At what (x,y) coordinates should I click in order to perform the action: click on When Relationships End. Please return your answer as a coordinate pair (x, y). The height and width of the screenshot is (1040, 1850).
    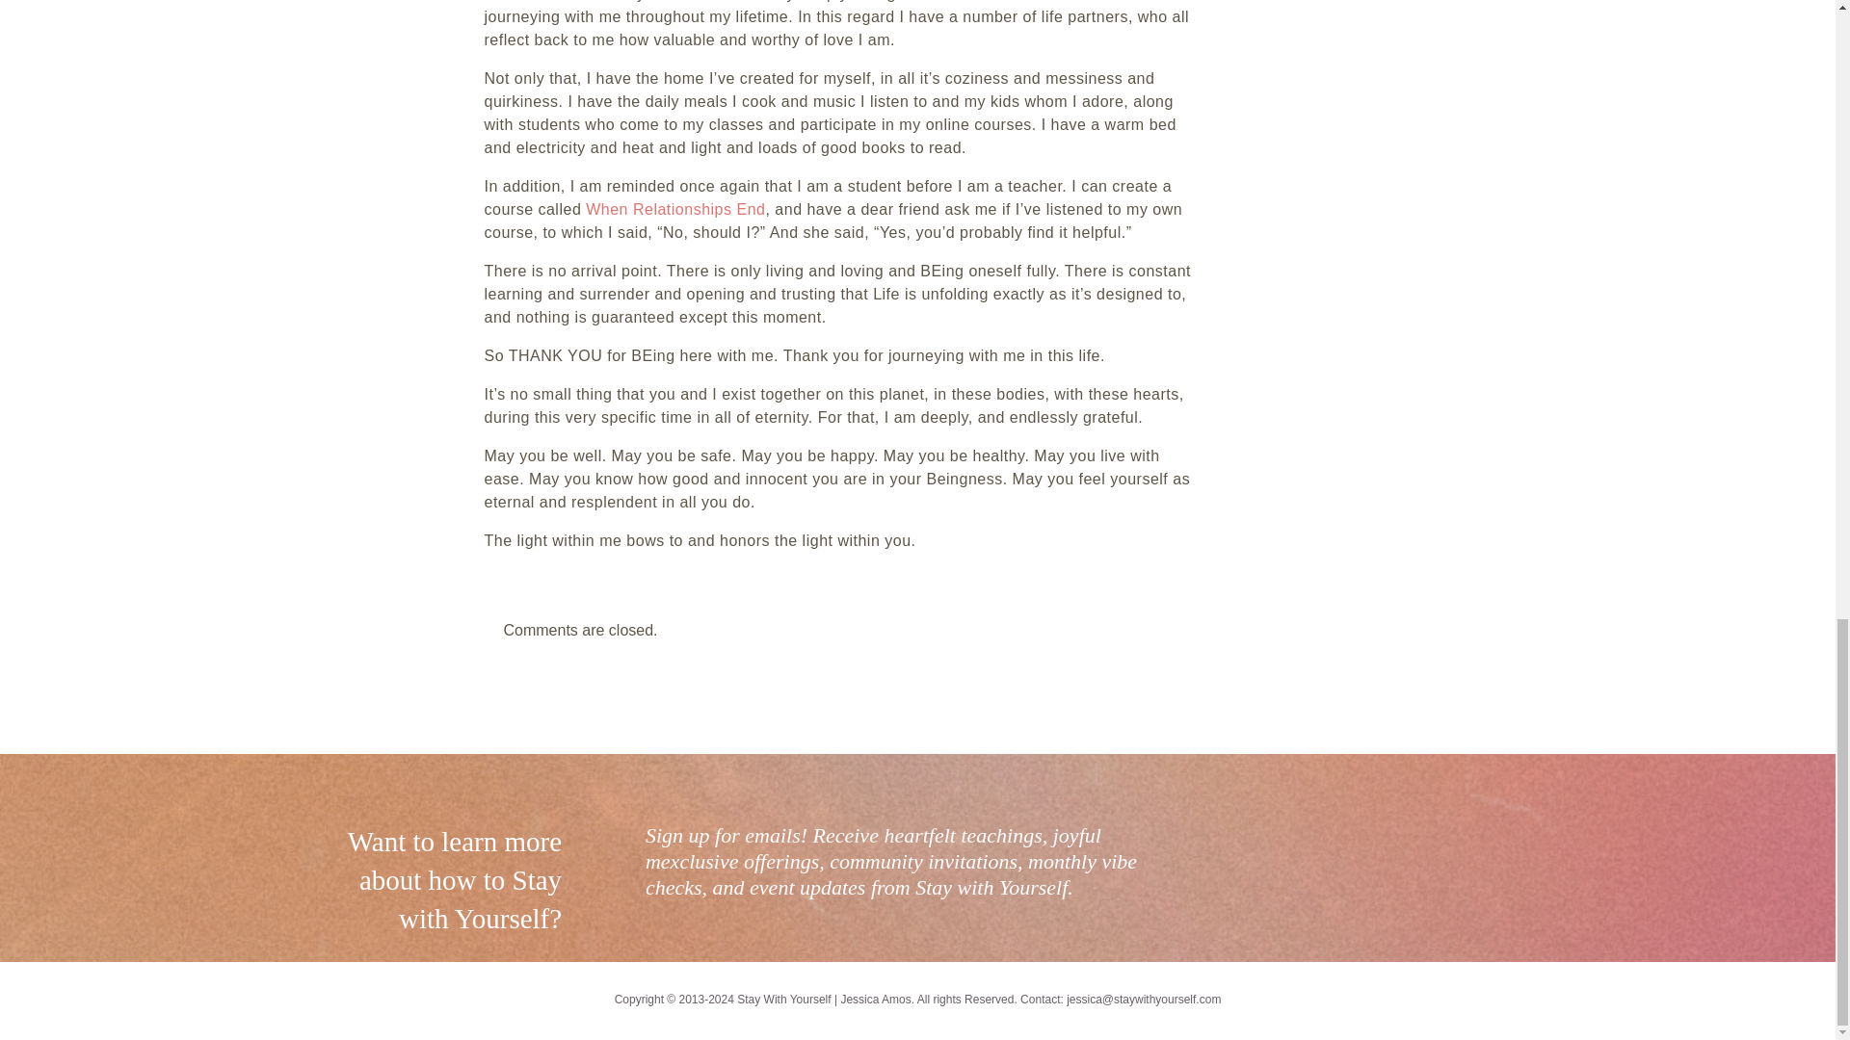
    Looking at the image, I should click on (675, 209).